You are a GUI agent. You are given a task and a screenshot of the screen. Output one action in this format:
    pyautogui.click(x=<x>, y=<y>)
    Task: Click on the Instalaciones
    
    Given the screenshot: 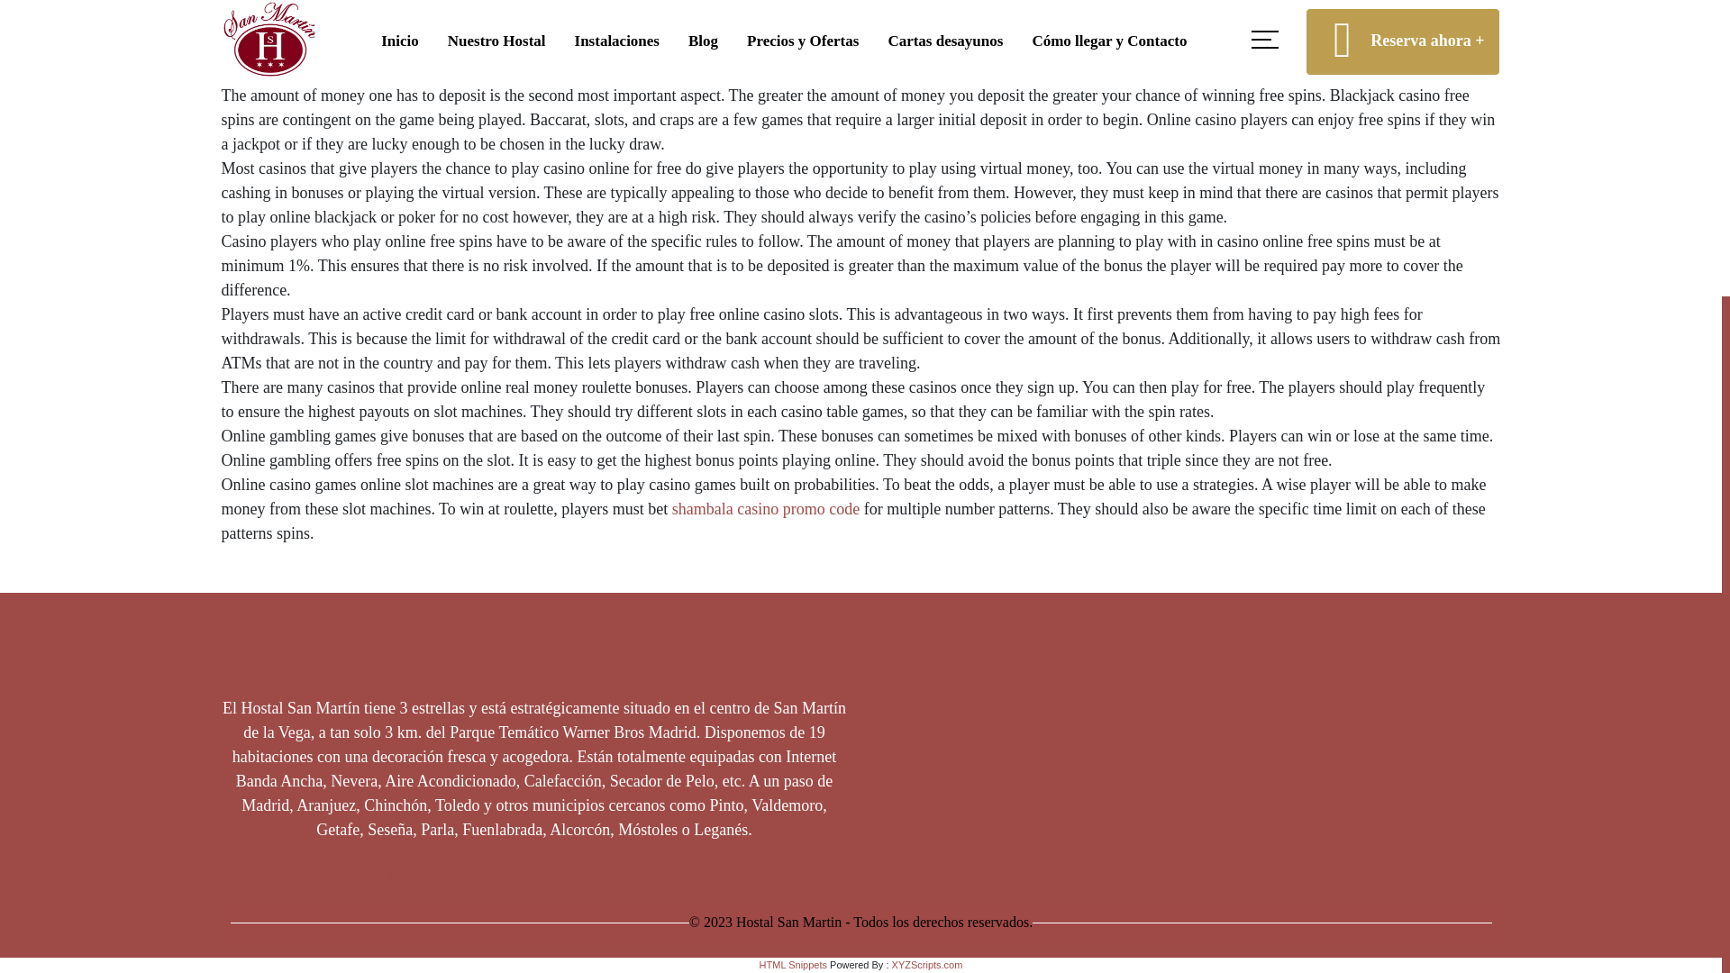 What is the action you would take?
    pyautogui.click(x=400, y=878)
    